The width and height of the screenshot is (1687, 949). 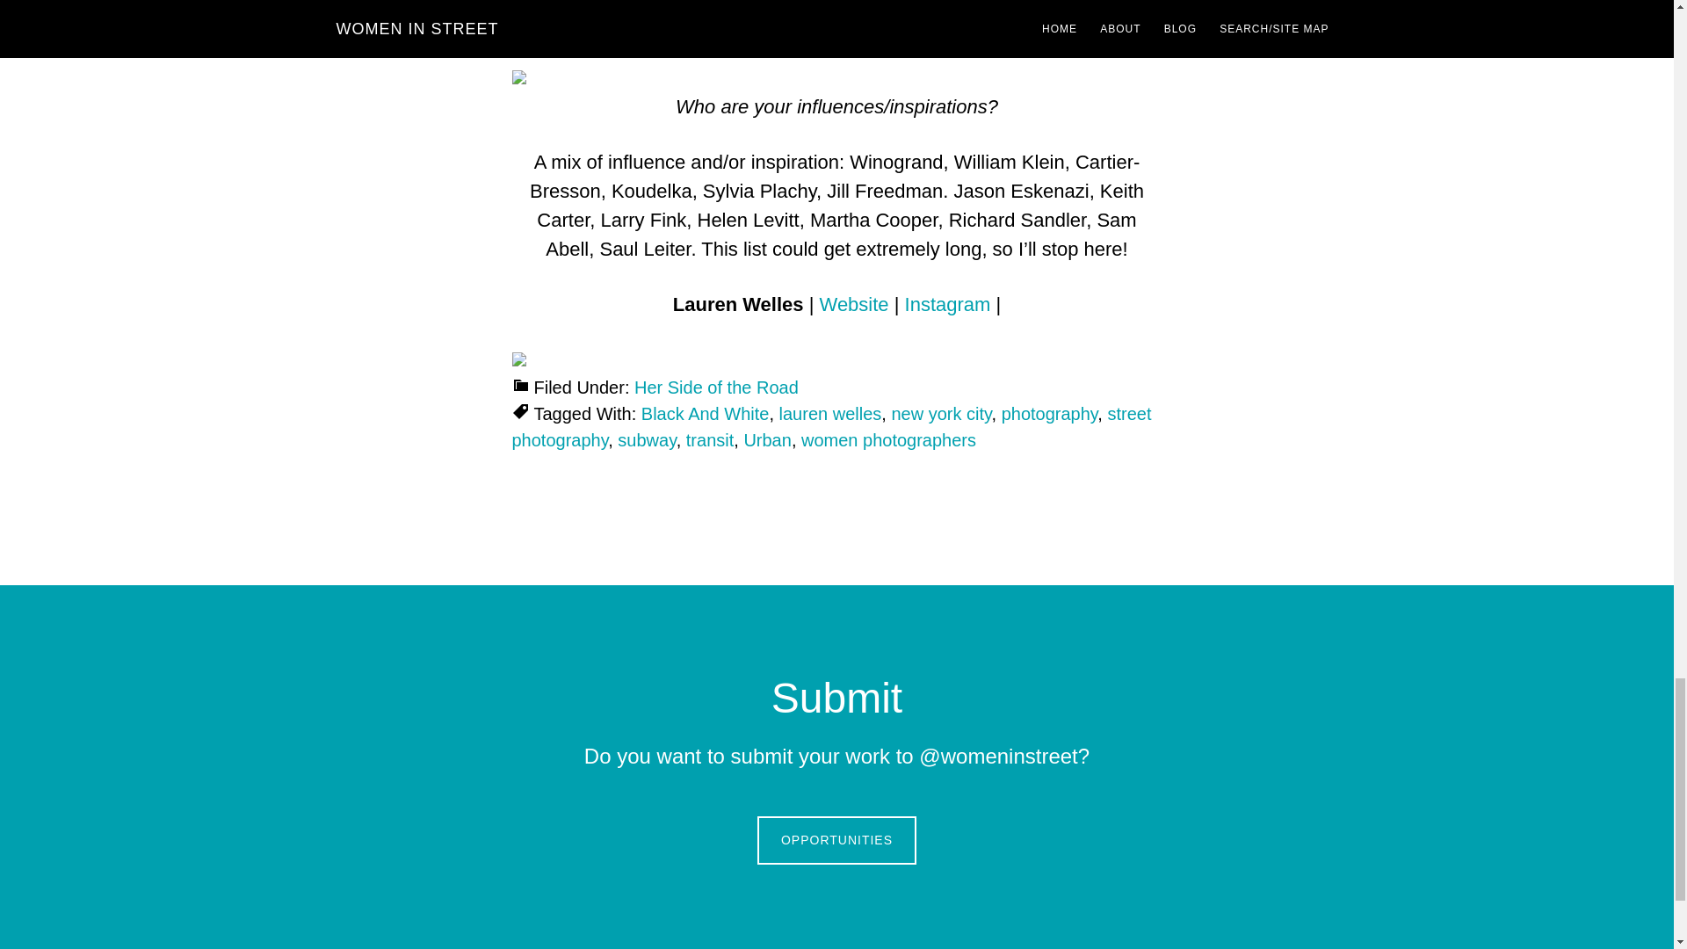 I want to click on Instagram, so click(x=947, y=304).